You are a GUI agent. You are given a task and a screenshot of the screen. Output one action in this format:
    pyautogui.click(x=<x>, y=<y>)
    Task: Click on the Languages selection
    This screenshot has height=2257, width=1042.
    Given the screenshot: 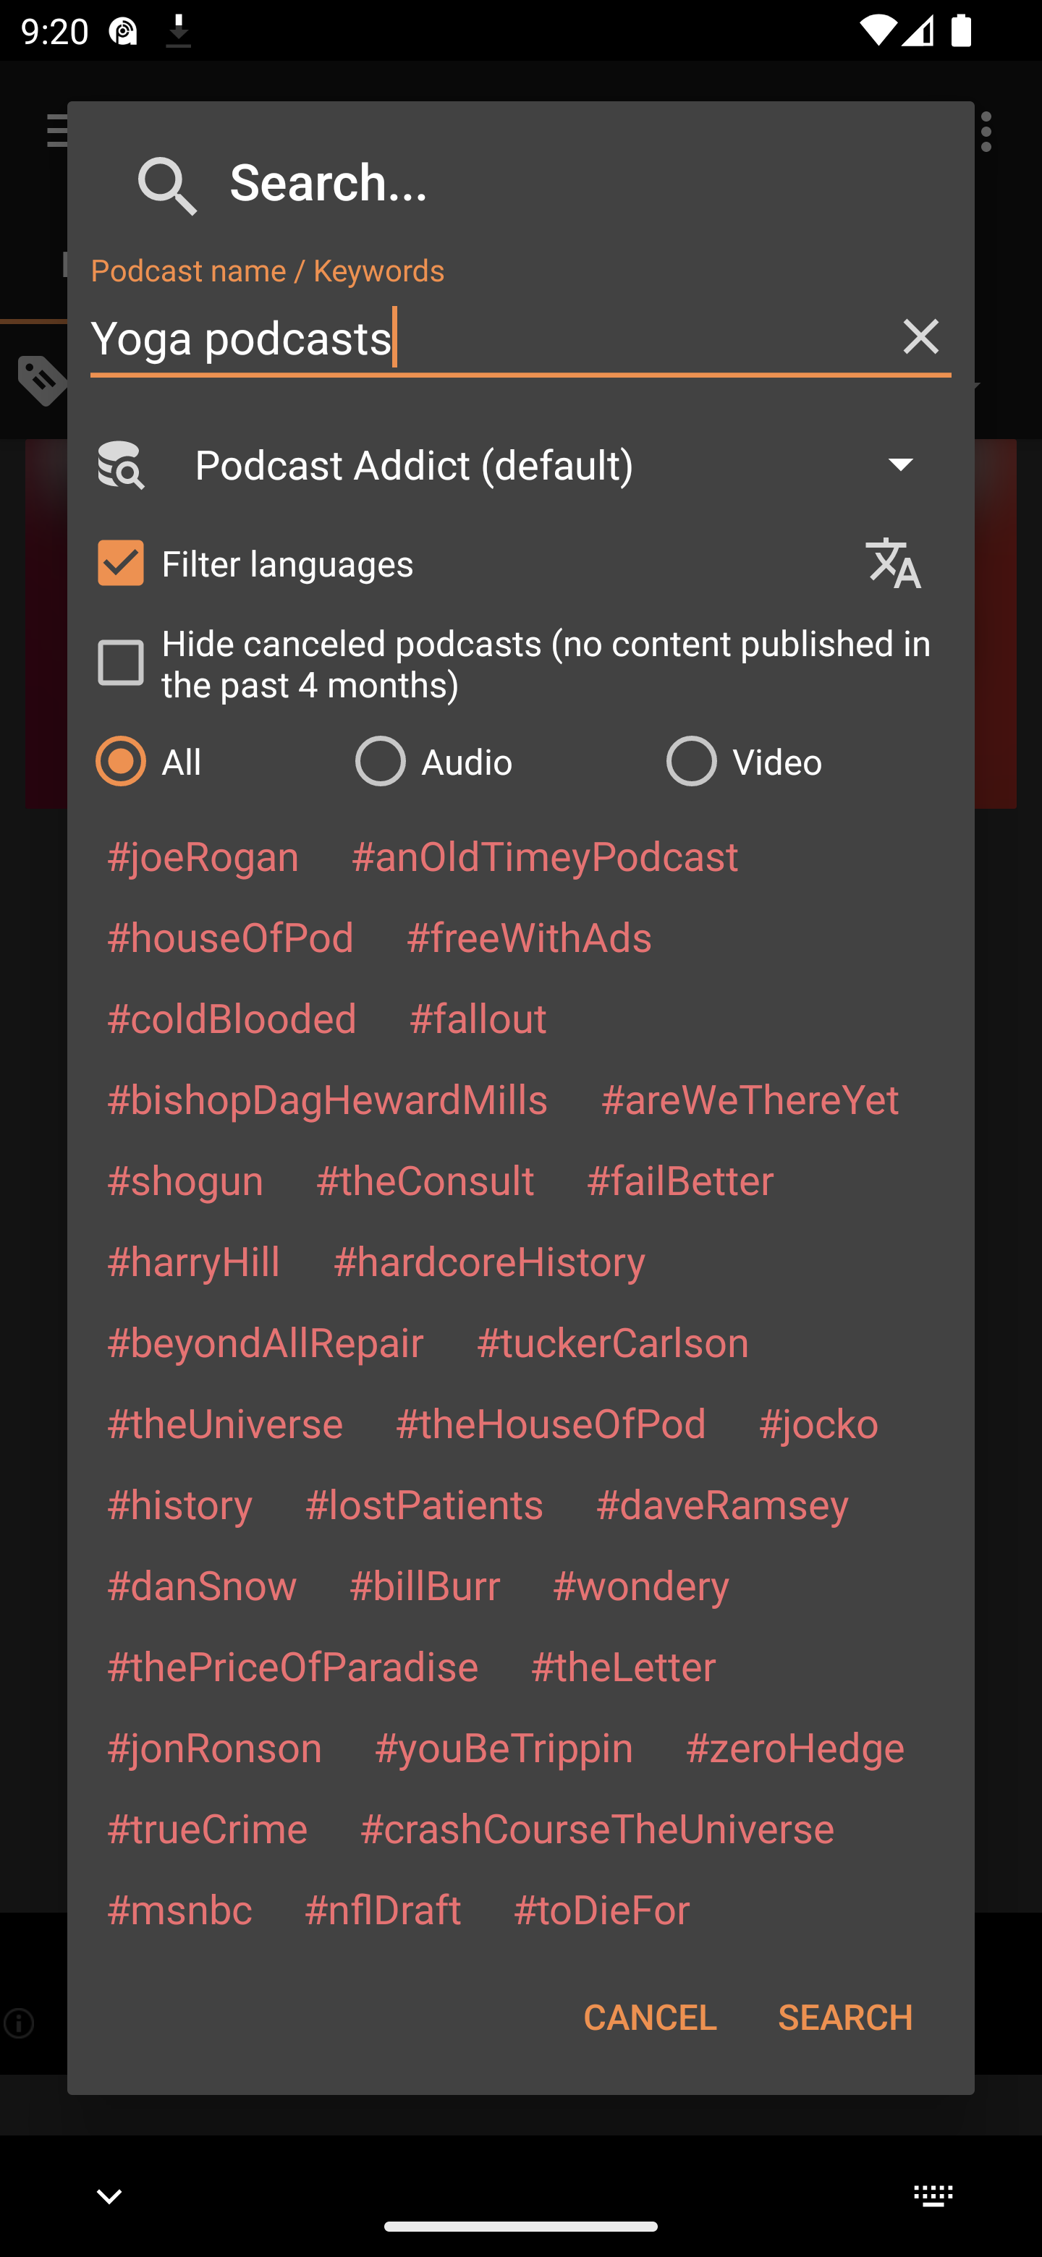 What is the action you would take?
    pyautogui.click(x=906, y=563)
    